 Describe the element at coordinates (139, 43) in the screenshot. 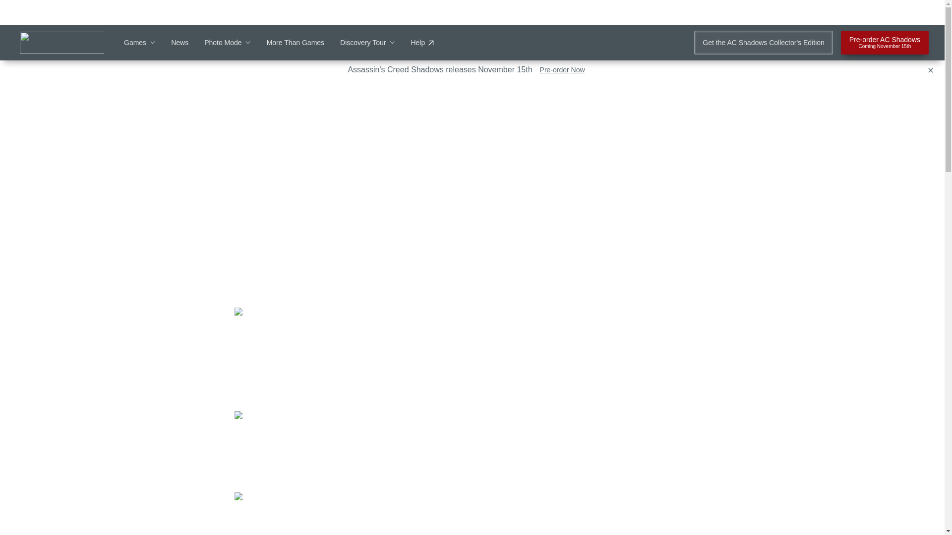

I see `Back` at that location.